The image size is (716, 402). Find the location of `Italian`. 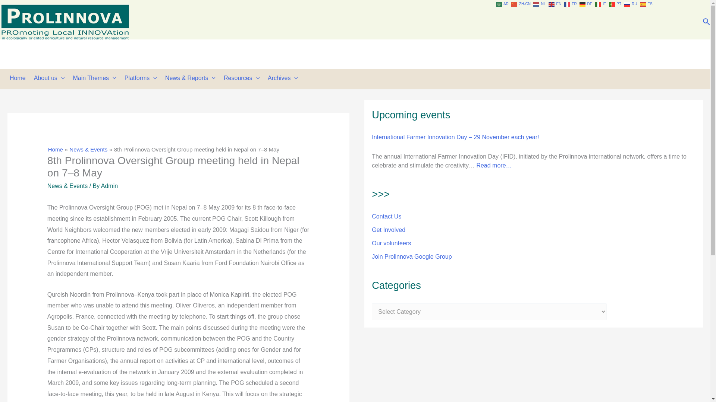

Italian is located at coordinates (601, 4).